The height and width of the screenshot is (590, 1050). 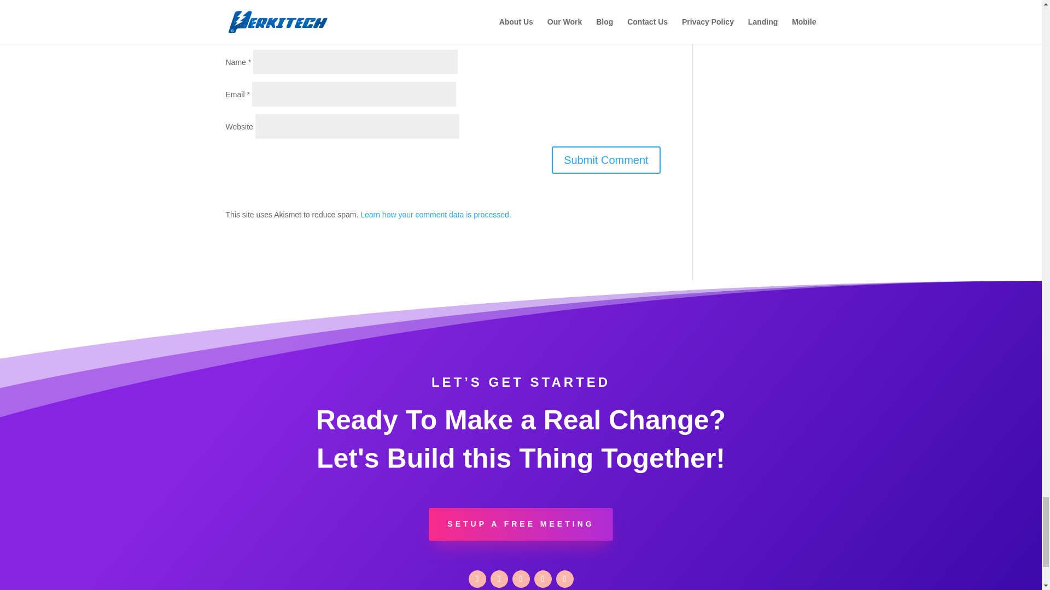 What do you see at coordinates (542, 579) in the screenshot?
I see `Follow on Instagram` at bounding box center [542, 579].